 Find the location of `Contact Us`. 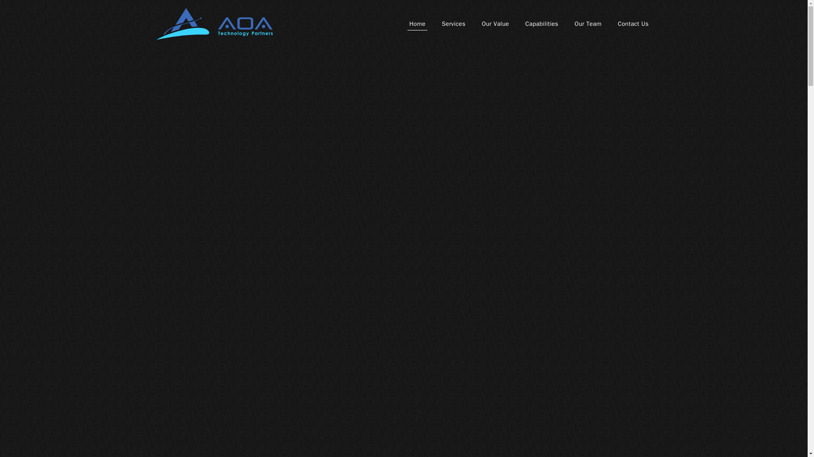

Contact Us is located at coordinates (633, 25).